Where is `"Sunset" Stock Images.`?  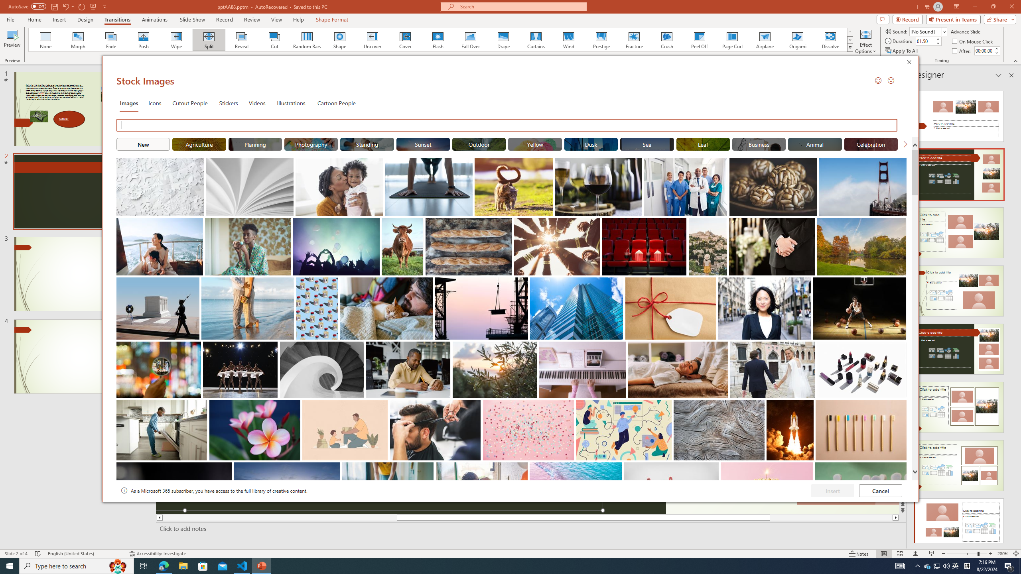 "Sunset" Stock Images. is located at coordinates (423, 144).